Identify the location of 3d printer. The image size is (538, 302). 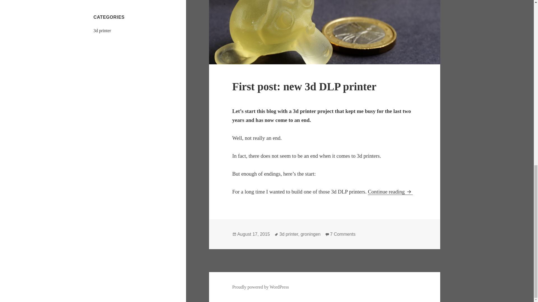
(103, 30).